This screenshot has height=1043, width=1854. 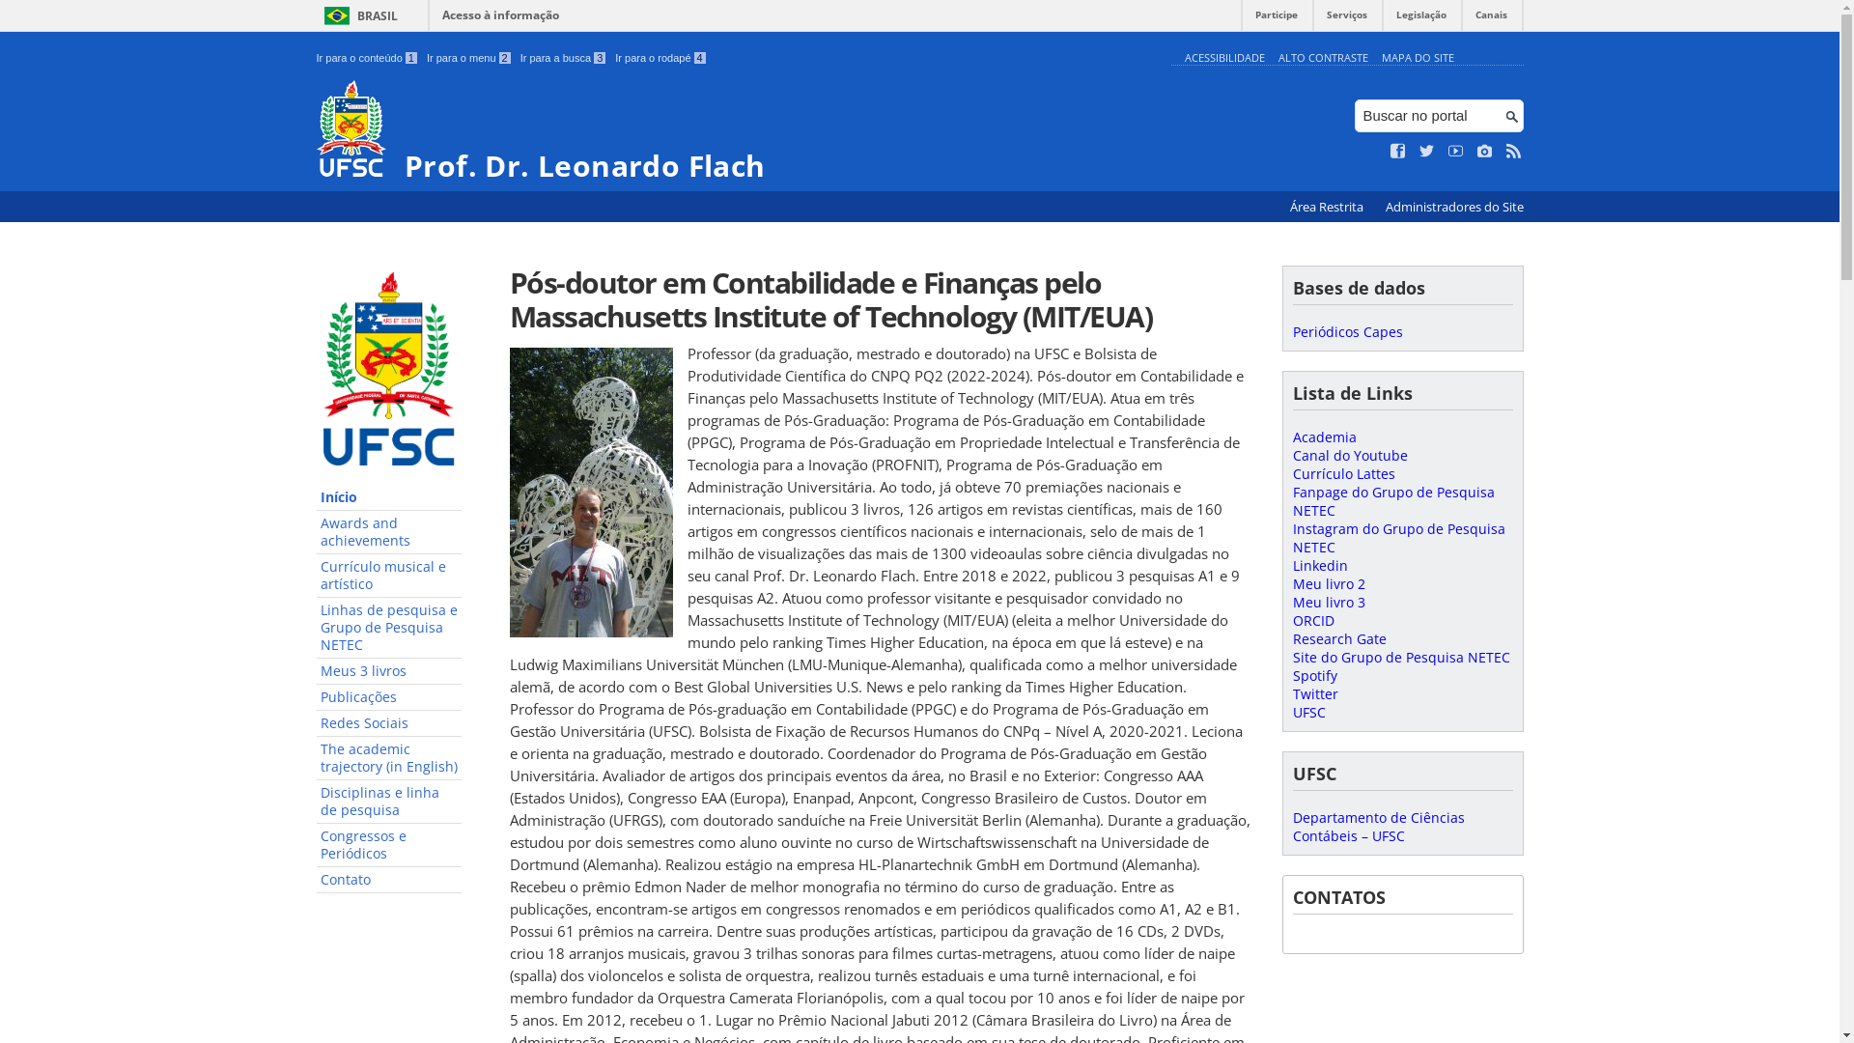 What do you see at coordinates (1398, 538) in the screenshot?
I see `Instagram do Grupo de Pesquisa NETEC` at bounding box center [1398, 538].